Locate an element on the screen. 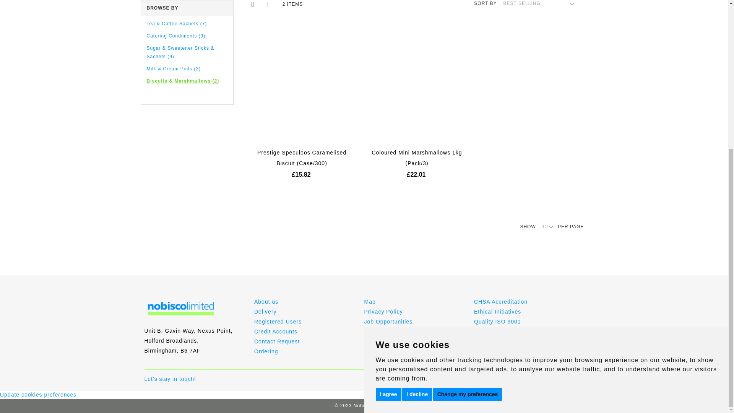  Catering Condiments is located at coordinates (176, 36).